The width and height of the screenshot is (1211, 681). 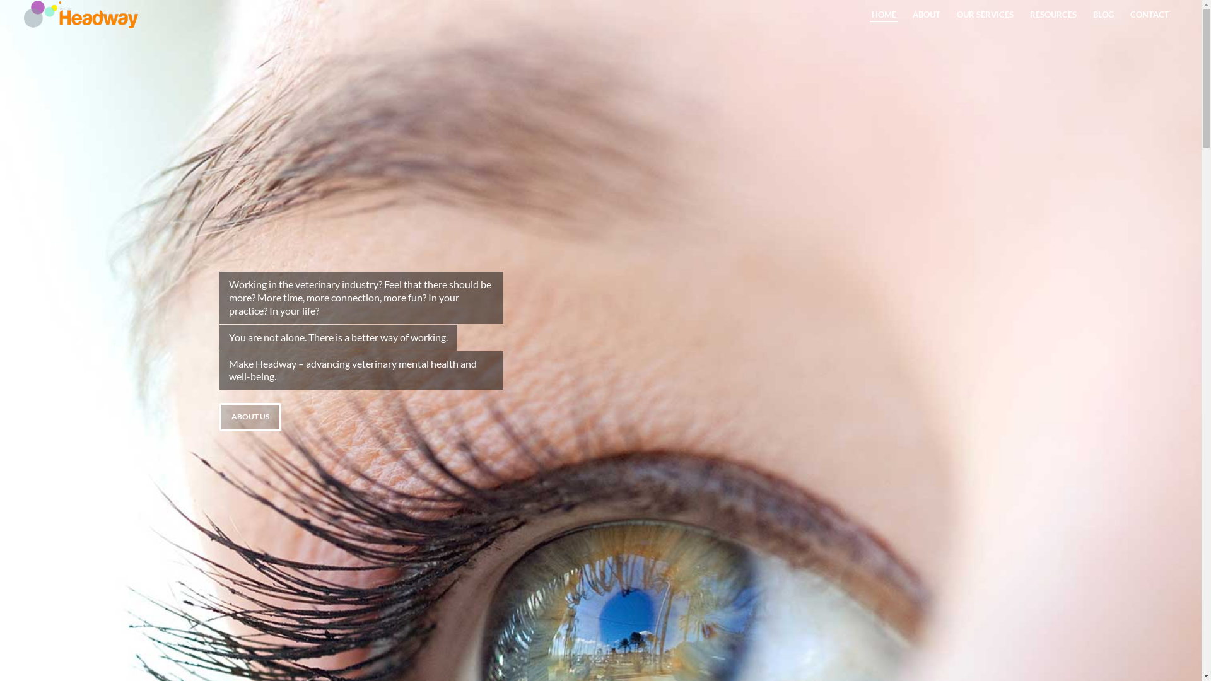 I want to click on BLOG, so click(x=1104, y=15).